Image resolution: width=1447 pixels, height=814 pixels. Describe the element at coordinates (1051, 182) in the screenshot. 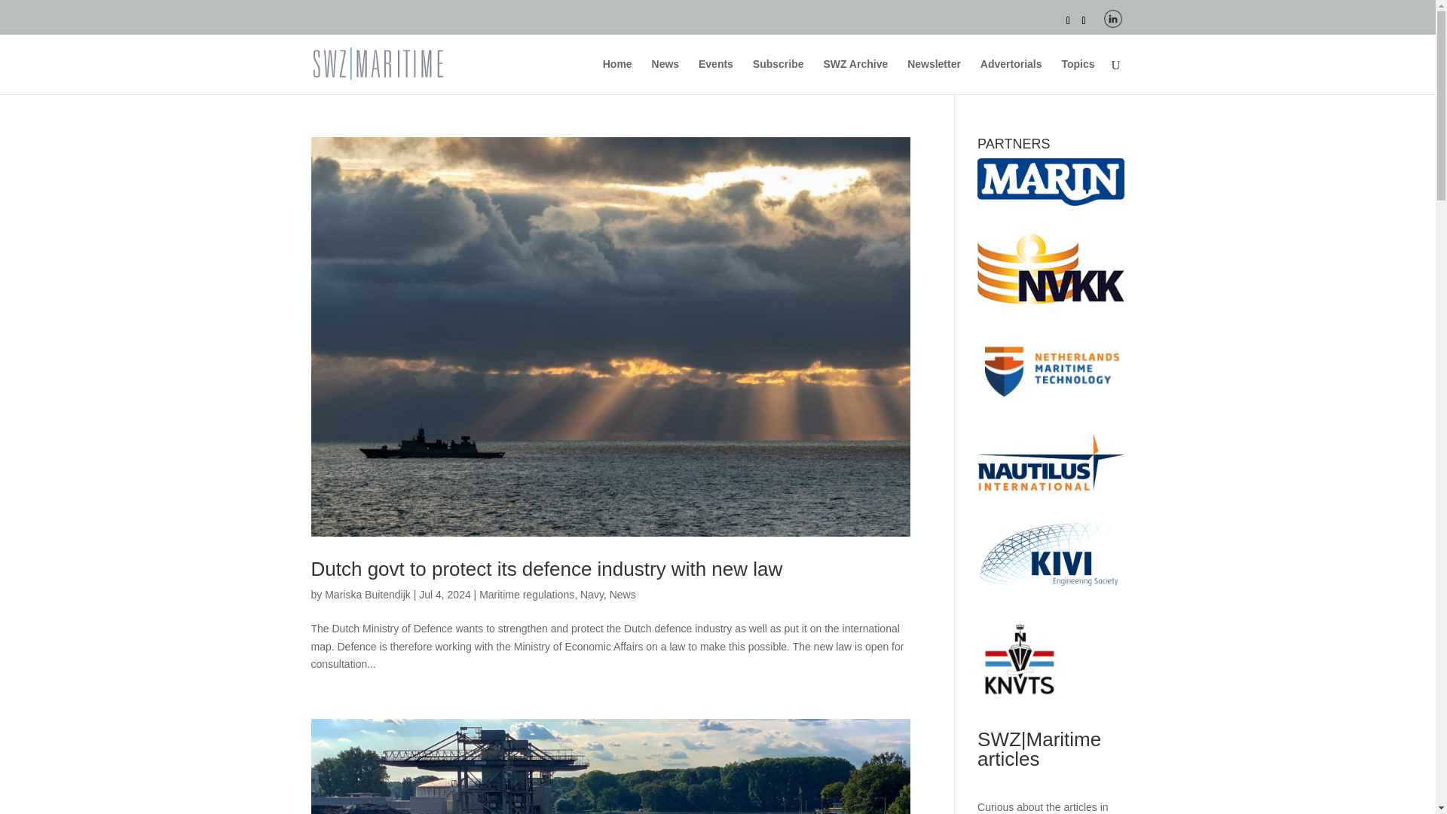

I see `PARTNERS` at that location.